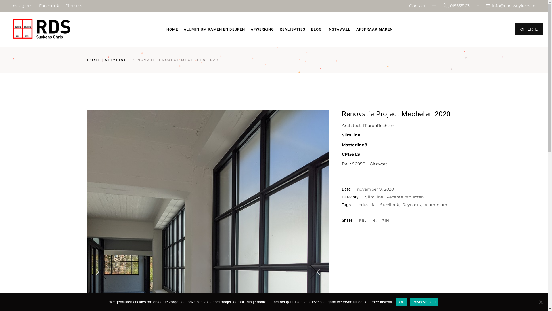  I want to click on Steellook, so click(391, 205).